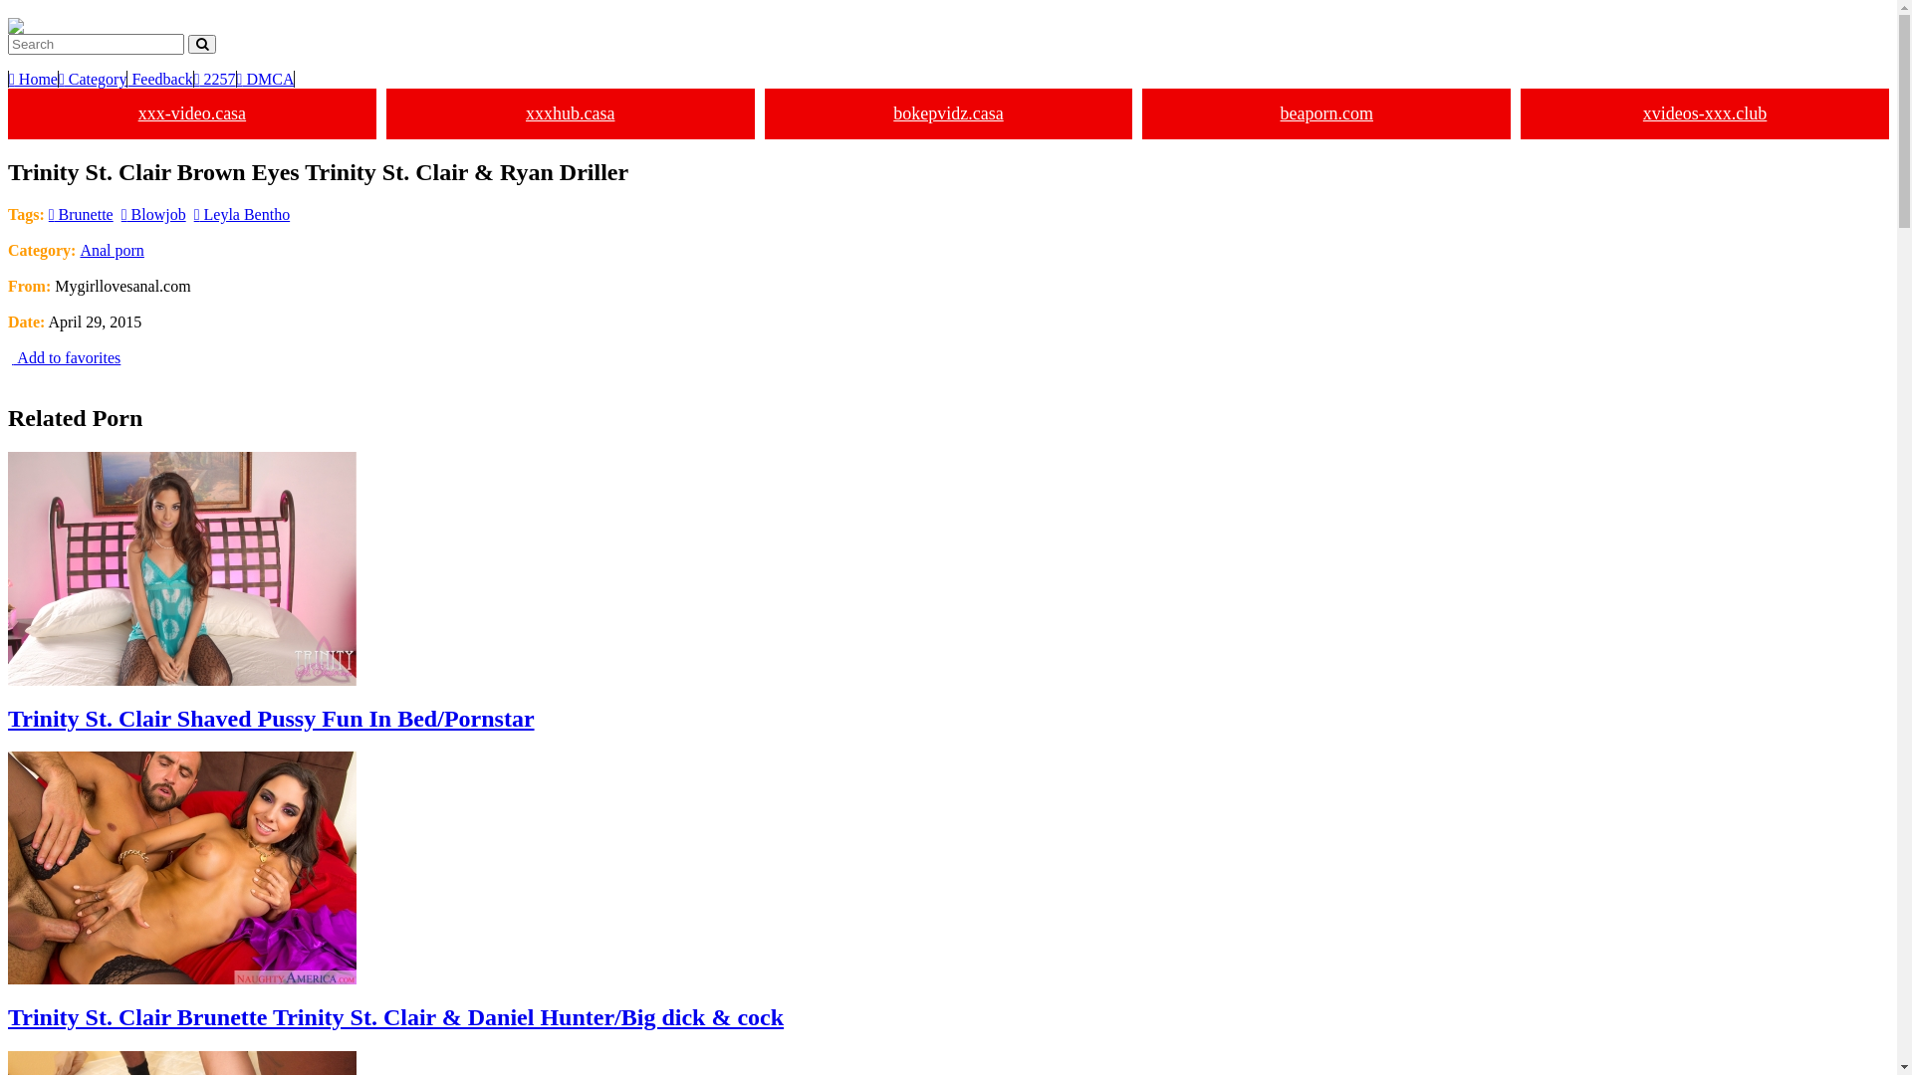 The image size is (1912, 1075). What do you see at coordinates (948, 592) in the screenshot?
I see `Trinity St. Clair Shaved Pussy Fun In Bed/Pornstar` at bounding box center [948, 592].